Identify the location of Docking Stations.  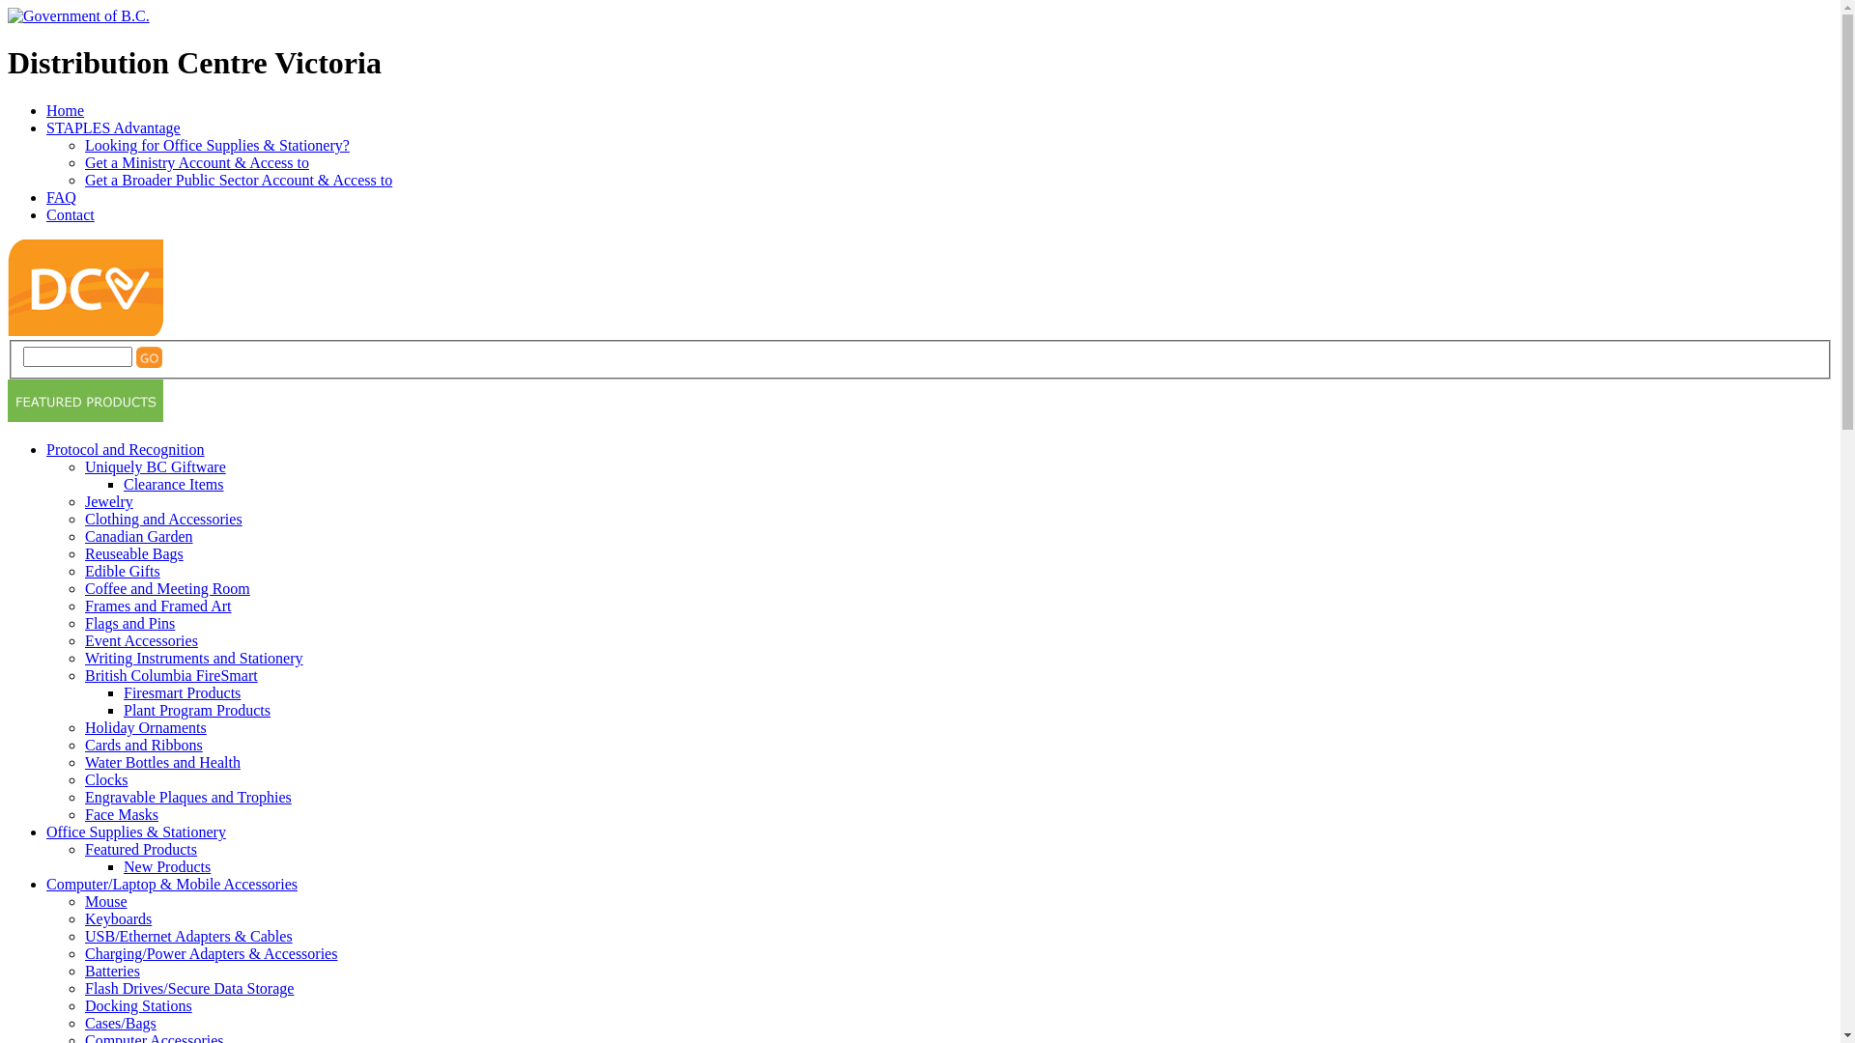
(139, 1006).